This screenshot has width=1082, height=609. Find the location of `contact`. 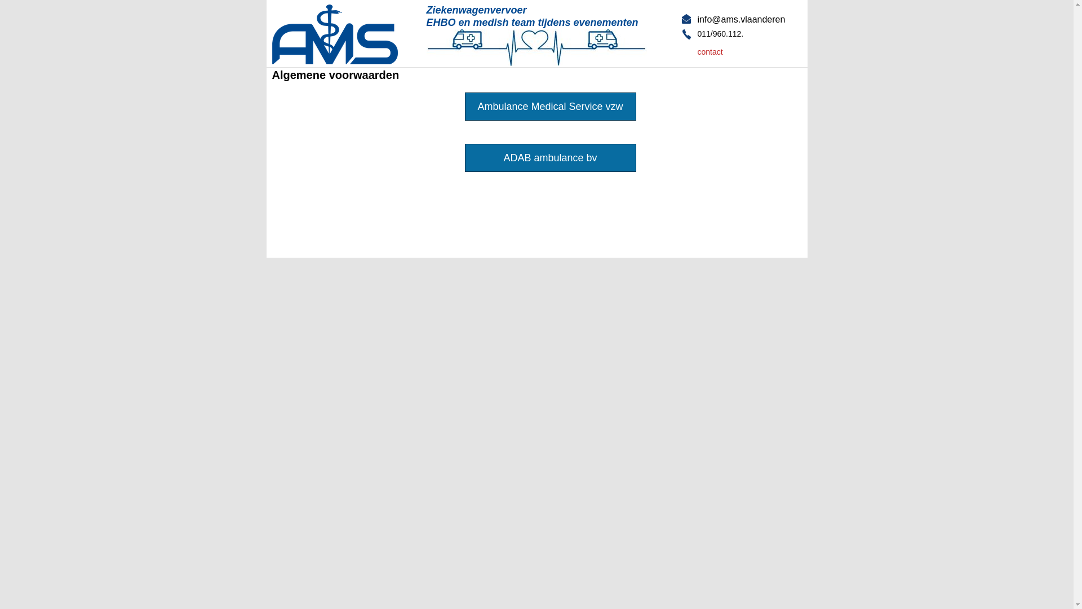

contact is located at coordinates (710, 52).